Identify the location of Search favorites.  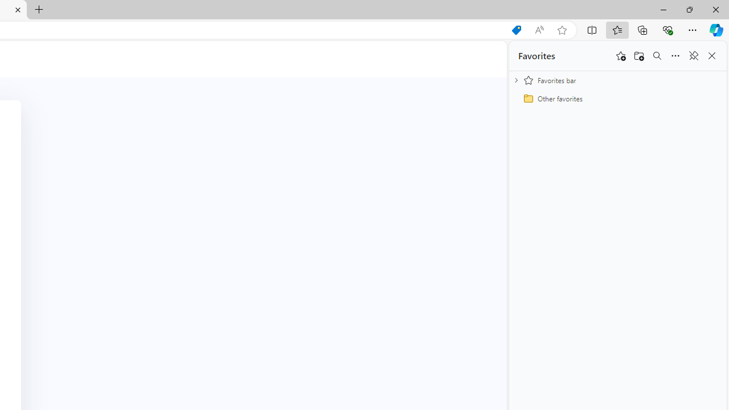
(657, 56).